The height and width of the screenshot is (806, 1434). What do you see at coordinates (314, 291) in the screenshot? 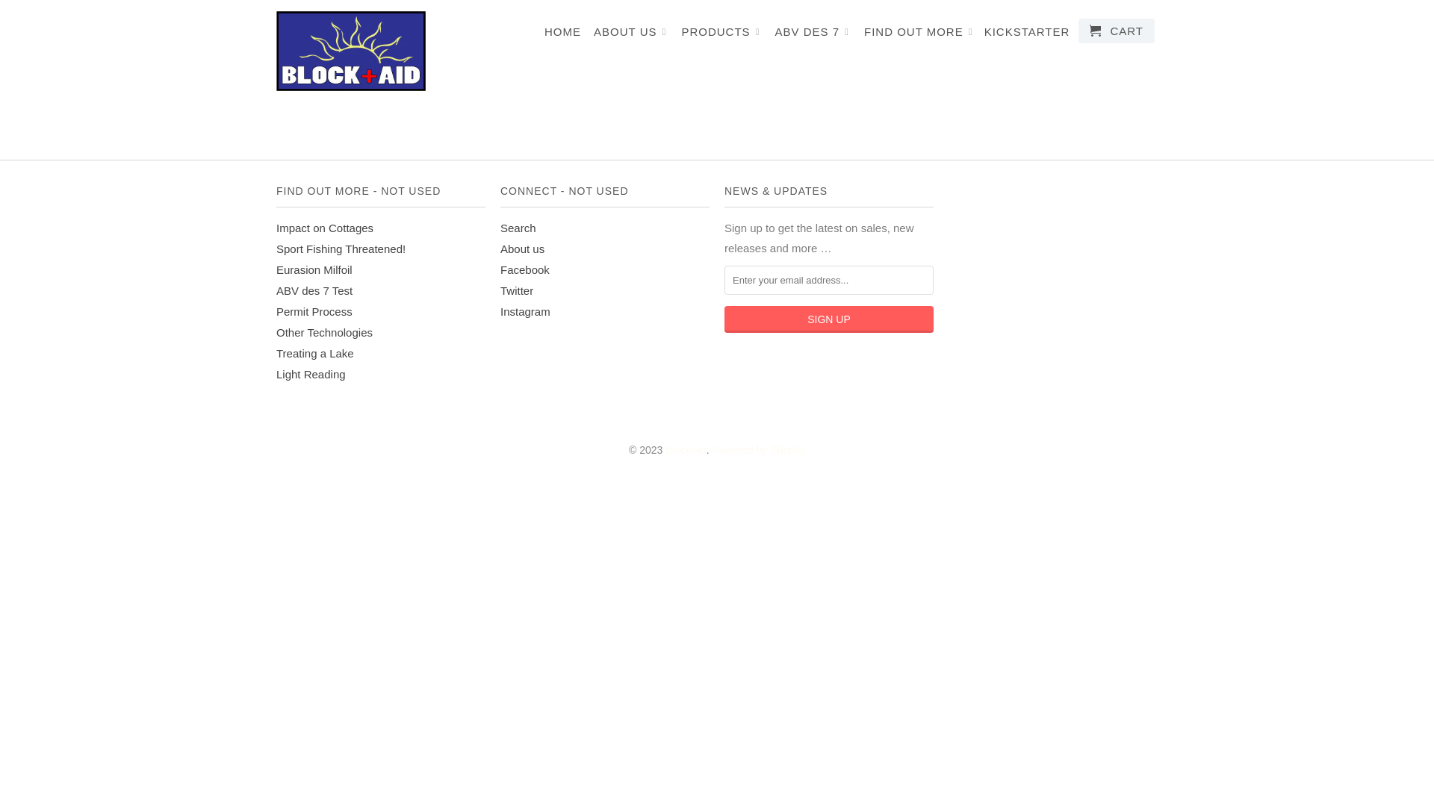
I see `ABV des 7 Test` at bounding box center [314, 291].